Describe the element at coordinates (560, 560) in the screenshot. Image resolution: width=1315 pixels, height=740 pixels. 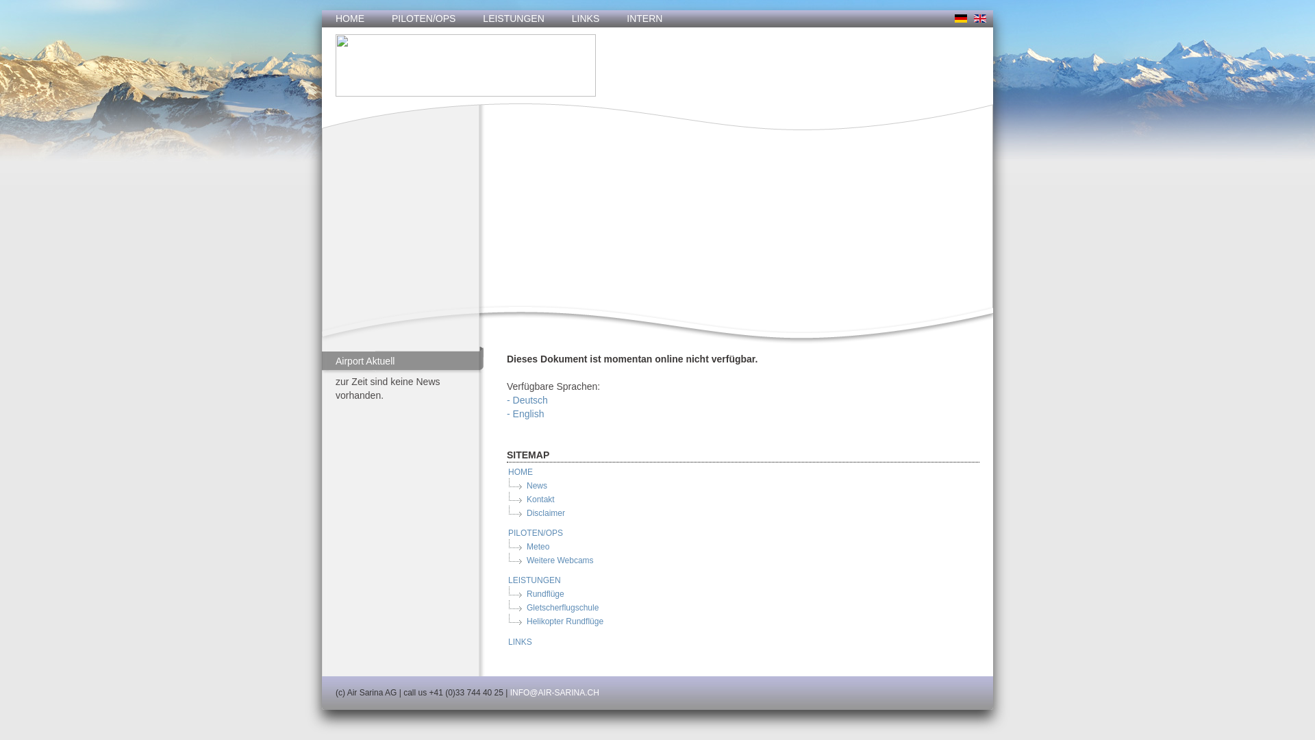
I see `Weitere Webcams` at that location.